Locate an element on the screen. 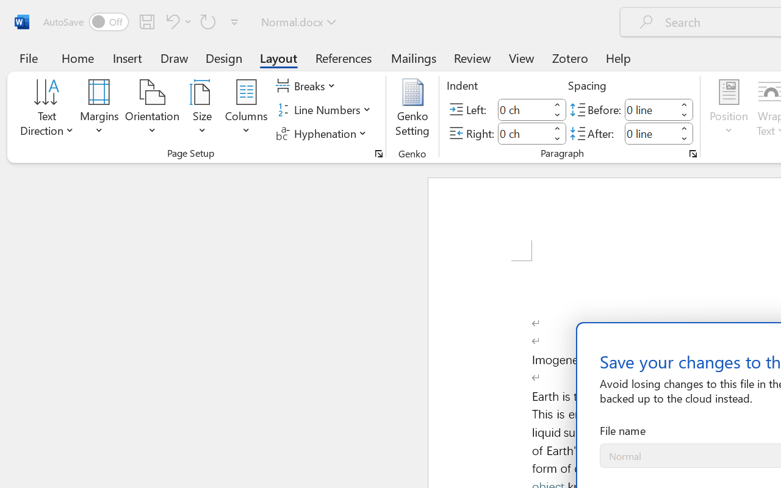  Line Numbers is located at coordinates (325, 110).